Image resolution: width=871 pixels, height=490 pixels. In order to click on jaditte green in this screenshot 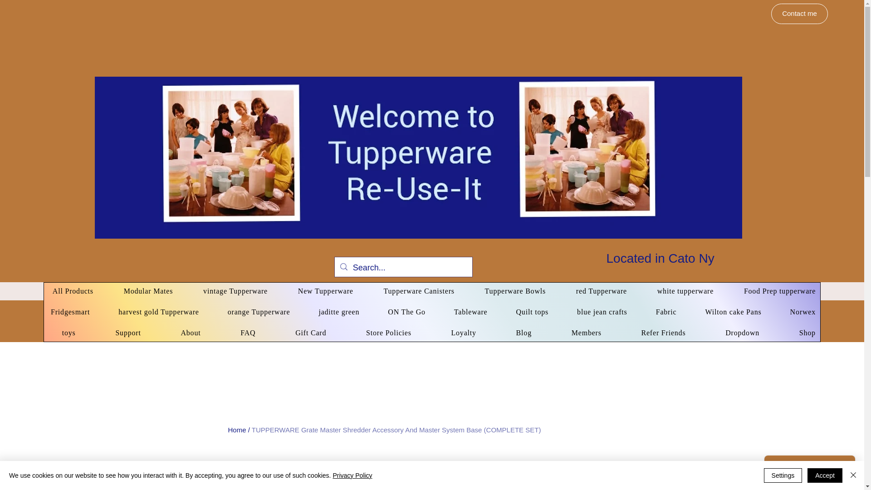, I will do `click(338, 312)`.